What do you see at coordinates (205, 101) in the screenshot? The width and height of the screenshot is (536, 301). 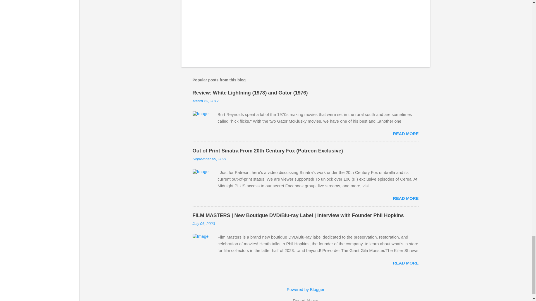 I see `permanent link` at bounding box center [205, 101].